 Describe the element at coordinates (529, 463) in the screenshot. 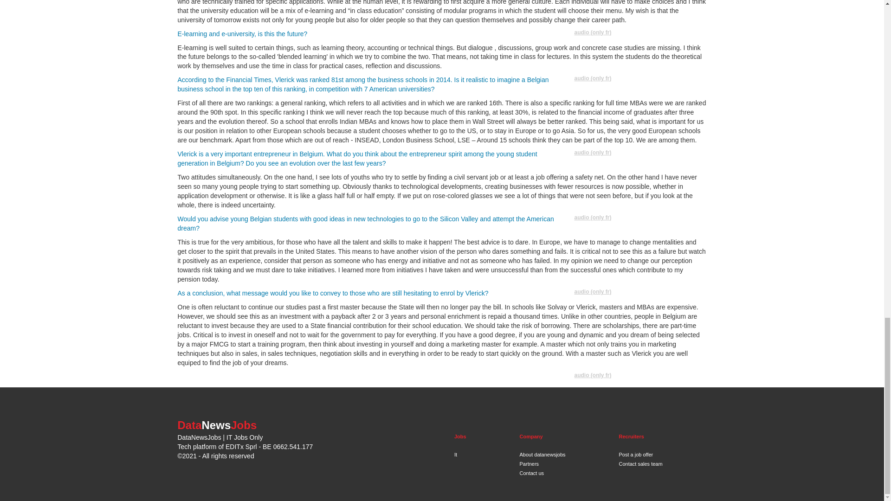

I see `Partners` at that location.